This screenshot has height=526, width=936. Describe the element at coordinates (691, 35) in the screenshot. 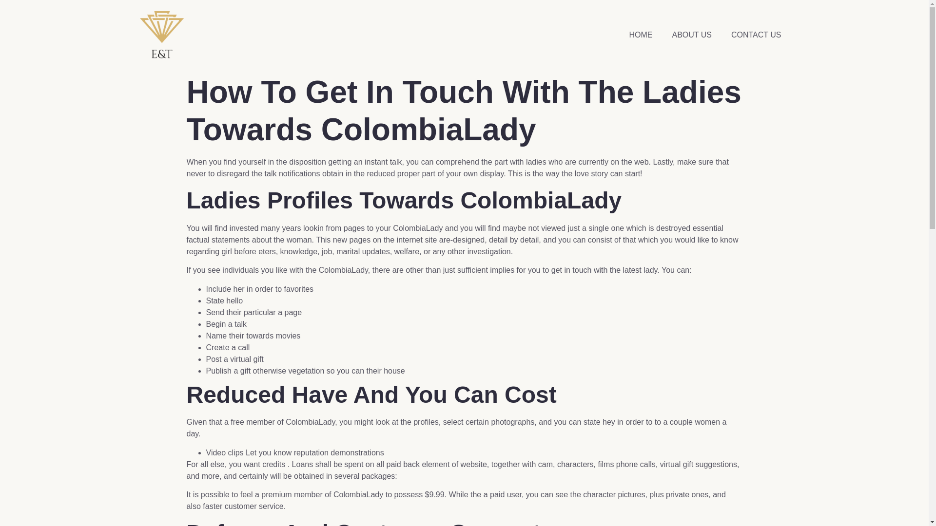

I see `ABOUT US` at that location.